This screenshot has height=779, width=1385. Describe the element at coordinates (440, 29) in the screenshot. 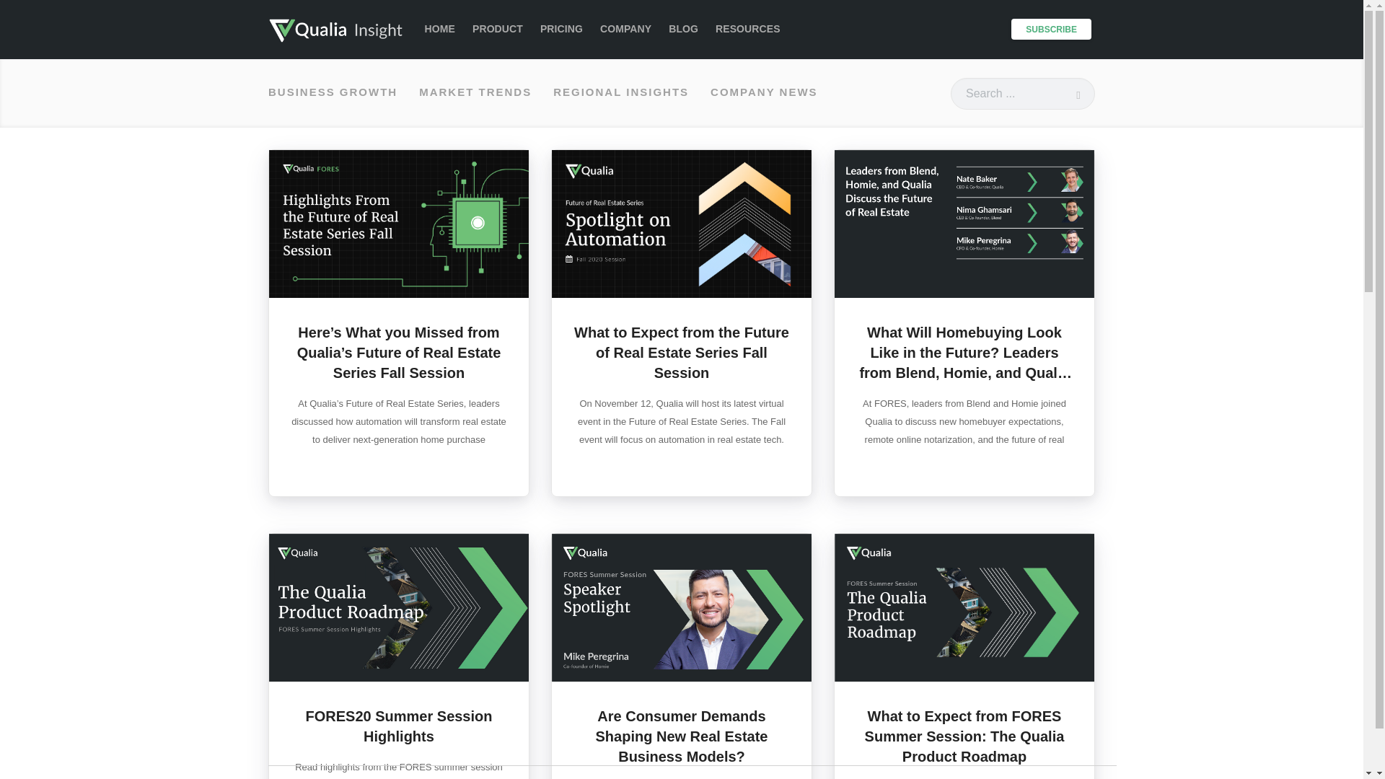

I see `HOME` at that location.